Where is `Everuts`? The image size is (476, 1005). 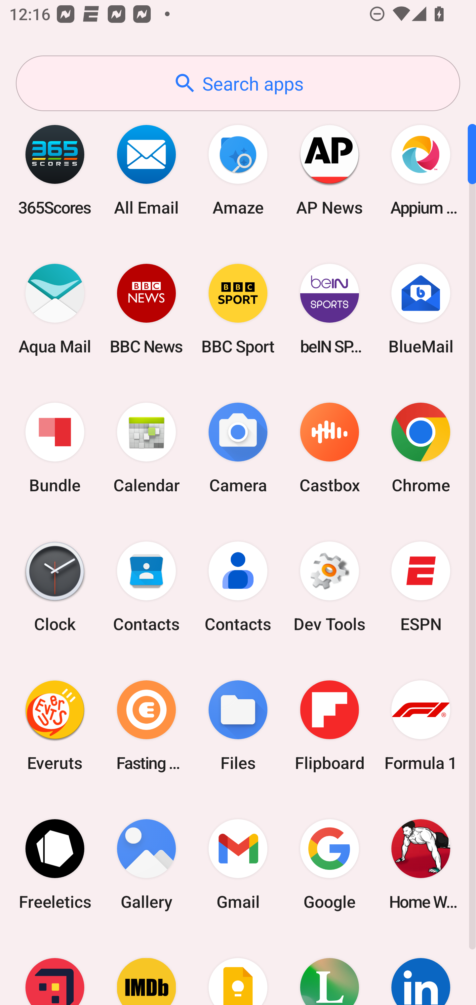
Everuts is located at coordinates (55, 725).